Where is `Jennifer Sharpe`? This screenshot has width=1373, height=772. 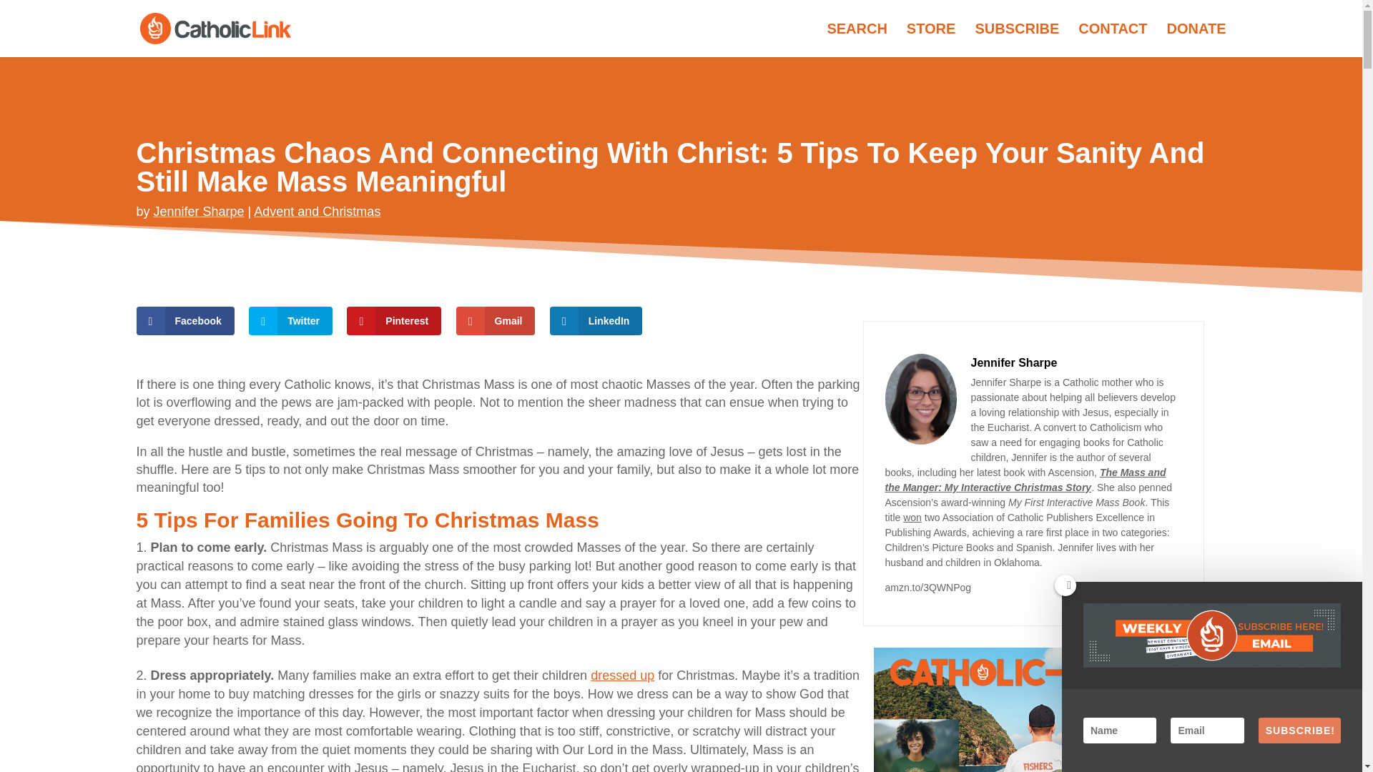 Jennifer Sharpe is located at coordinates (199, 212).